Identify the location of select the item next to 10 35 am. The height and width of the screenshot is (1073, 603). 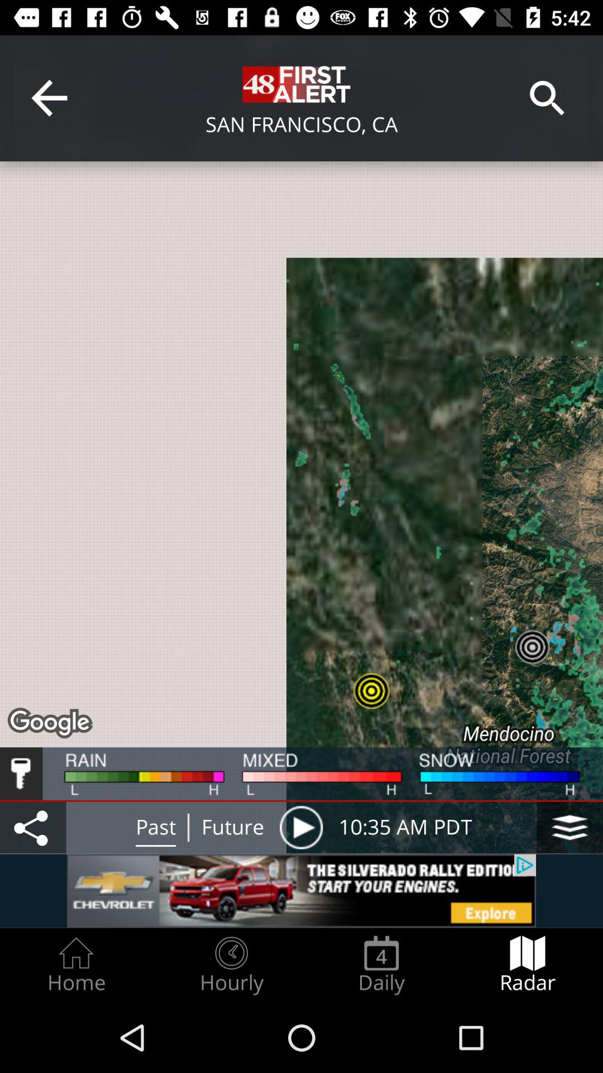
(301, 827).